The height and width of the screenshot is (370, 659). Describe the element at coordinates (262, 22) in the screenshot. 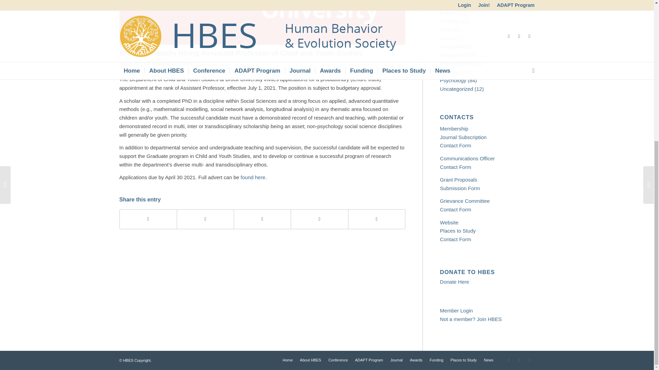

I see `brock` at that location.